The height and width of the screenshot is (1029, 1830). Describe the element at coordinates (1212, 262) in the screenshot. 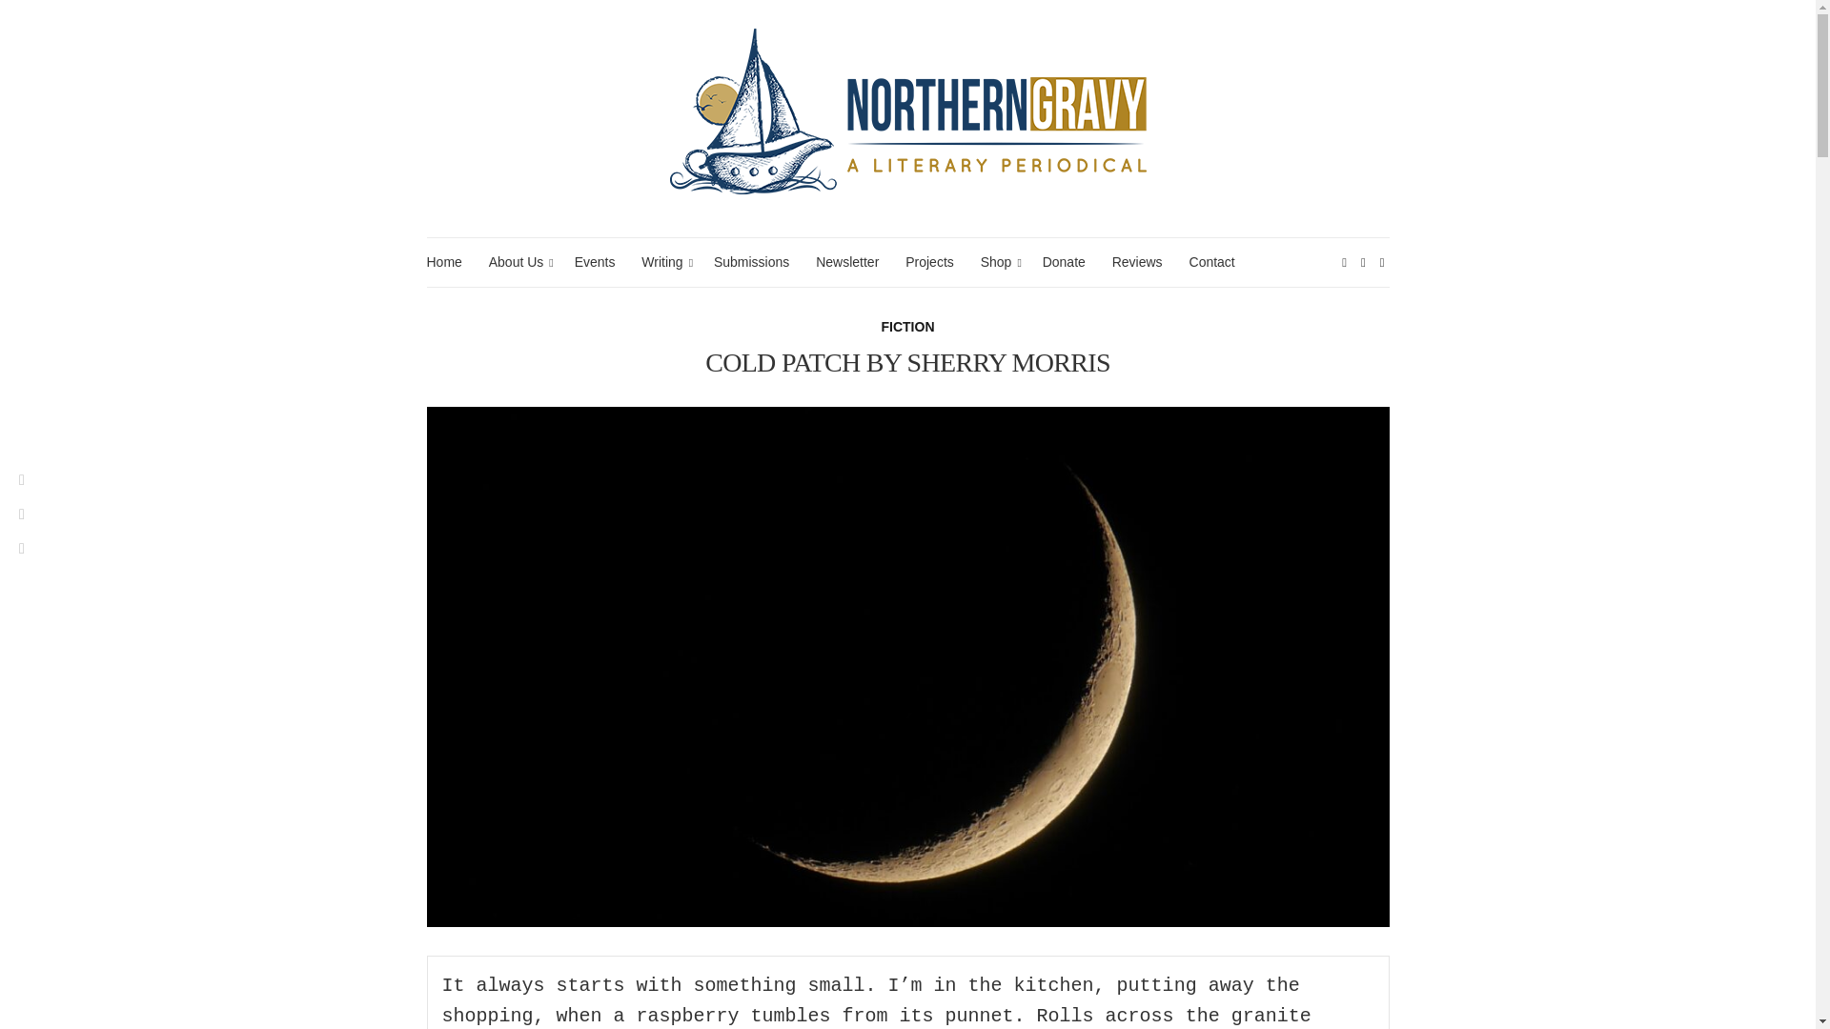

I see `Contact` at that location.